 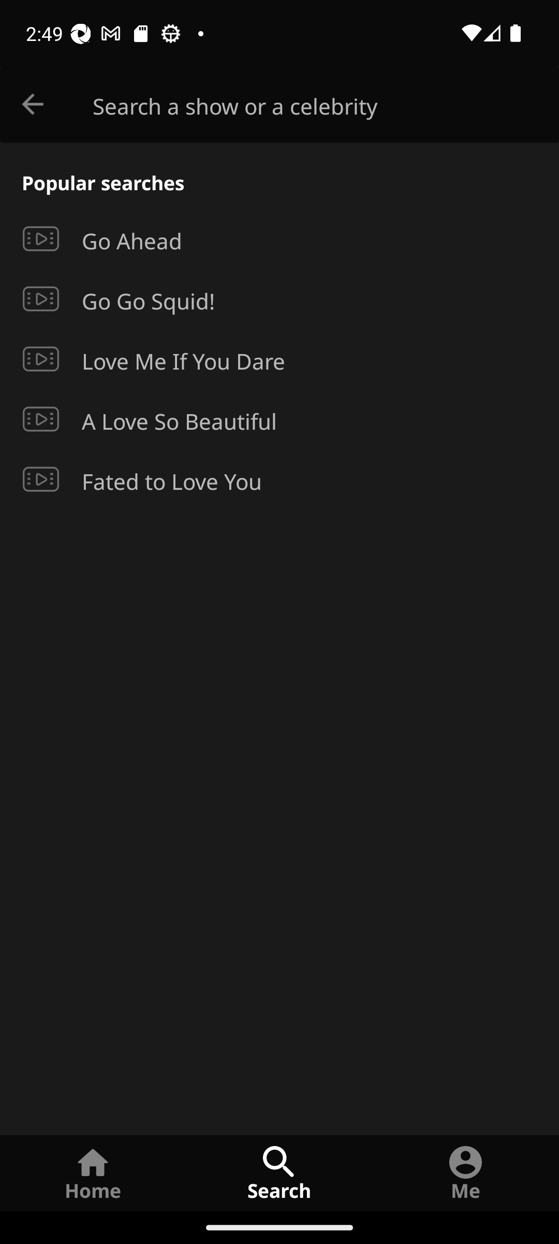 What do you see at coordinates (279, 419) in the screenshot?
I see `A Love So Beautiful` at bounding box center [279, 419].